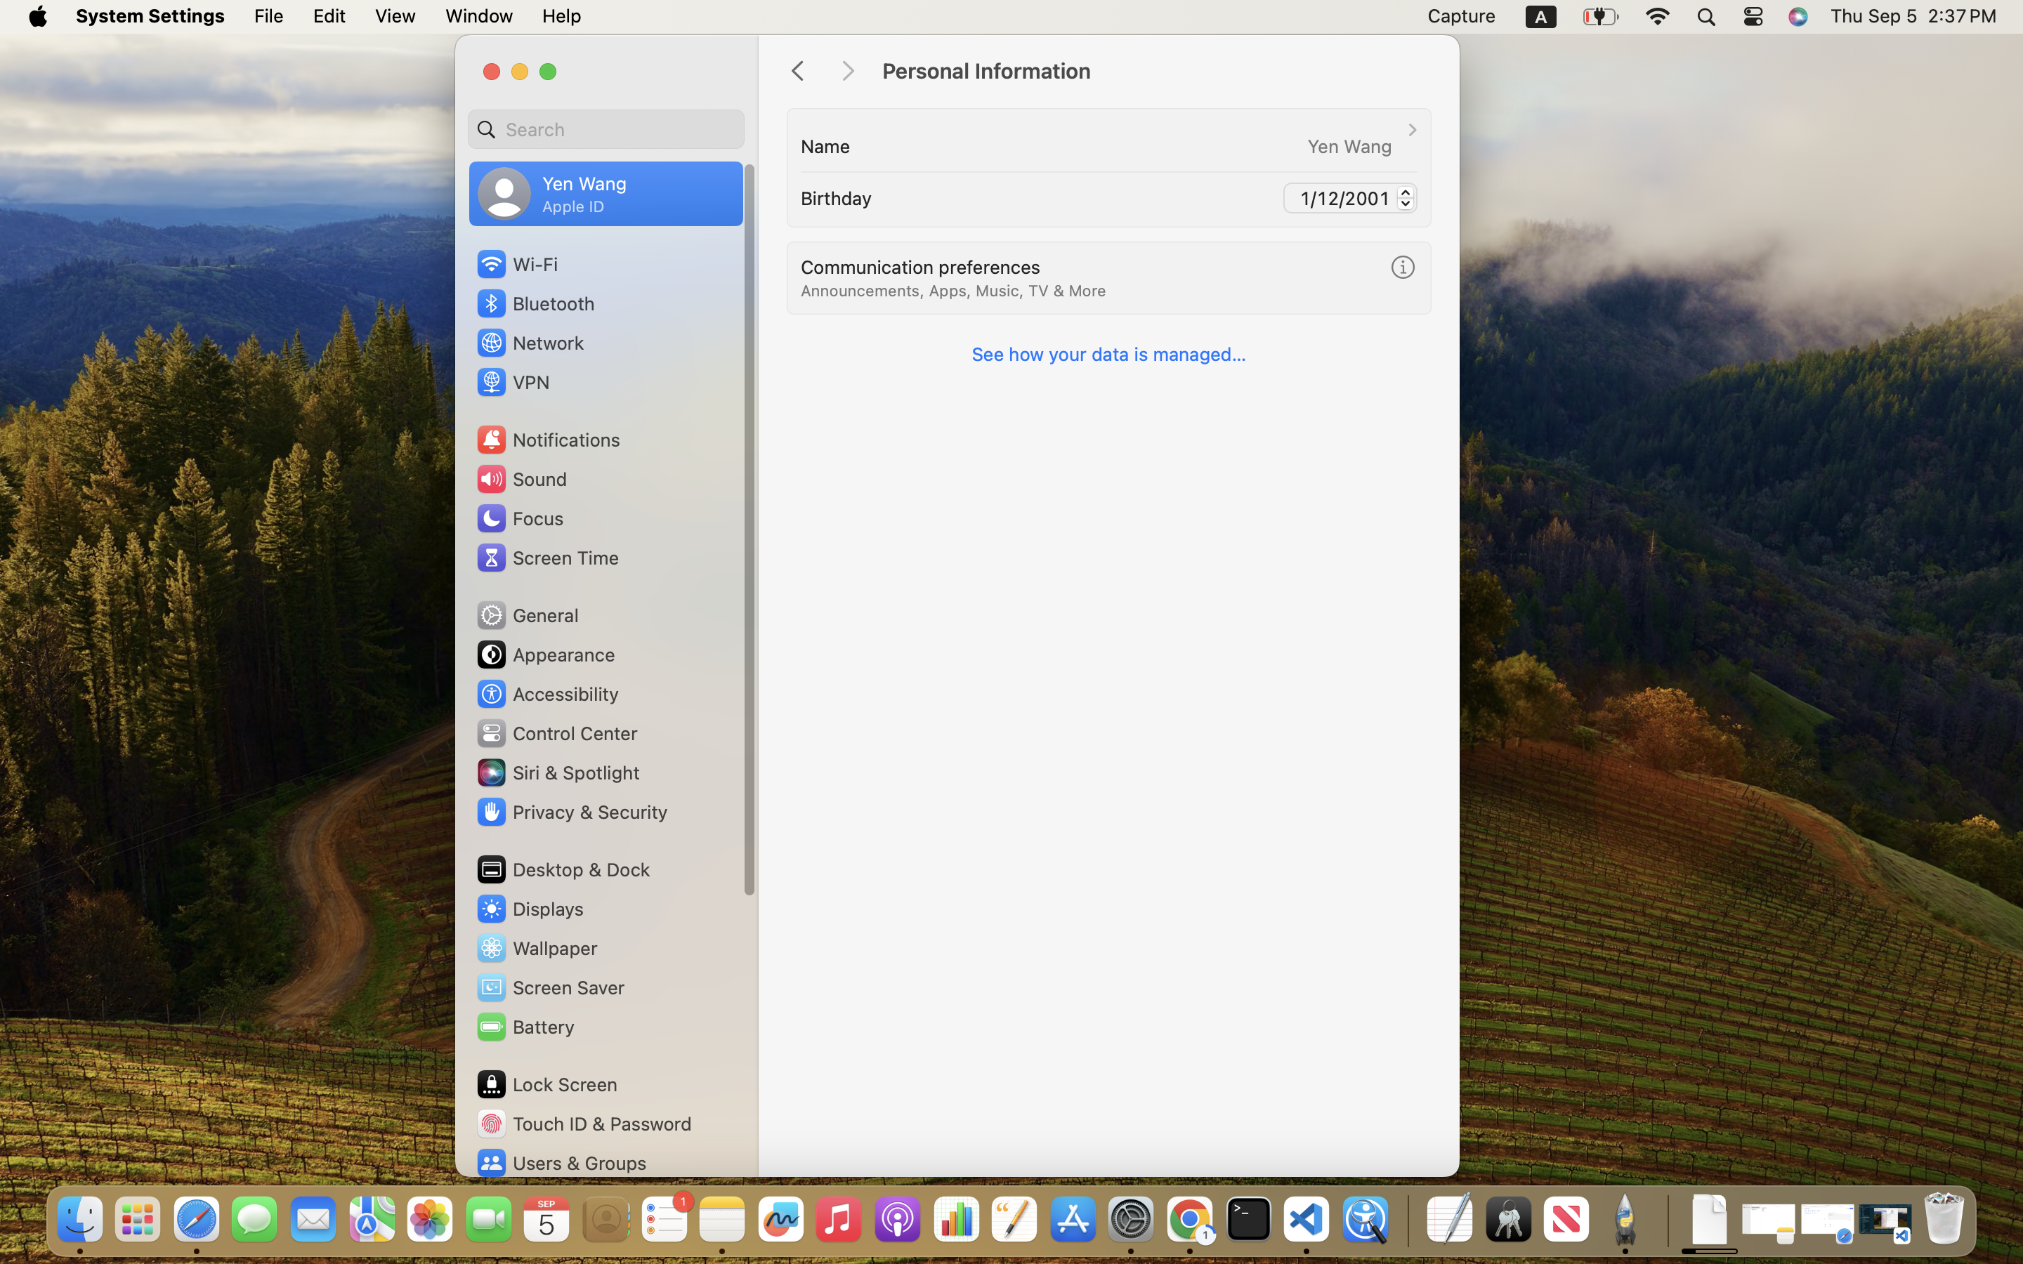  Describe the element at coordinates (563, 869) in the screenshot. I see `Desktop & Dock` at that location.